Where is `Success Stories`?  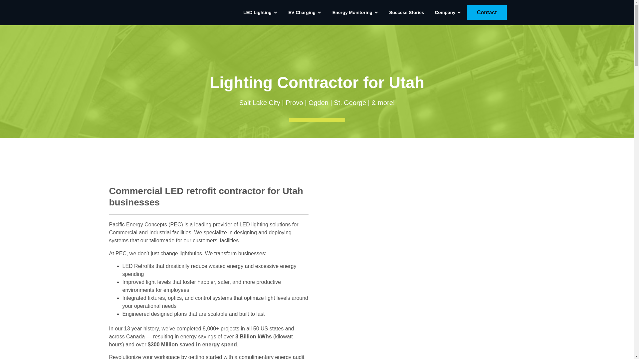
Success Stories is located at coordinates (407, 13).